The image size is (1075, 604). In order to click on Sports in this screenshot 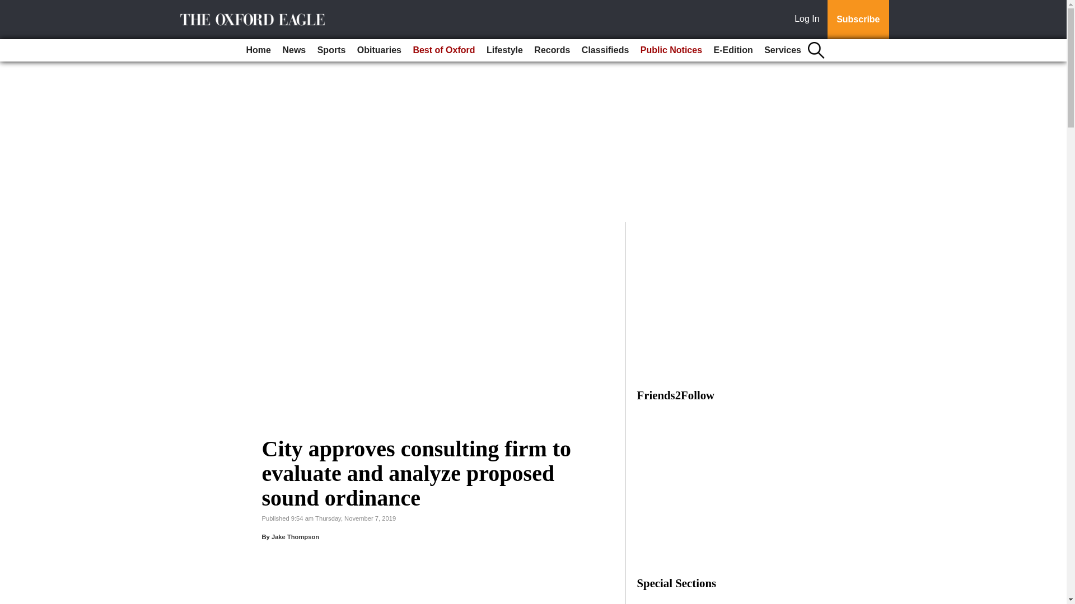, I will do `click(331, 50)`.